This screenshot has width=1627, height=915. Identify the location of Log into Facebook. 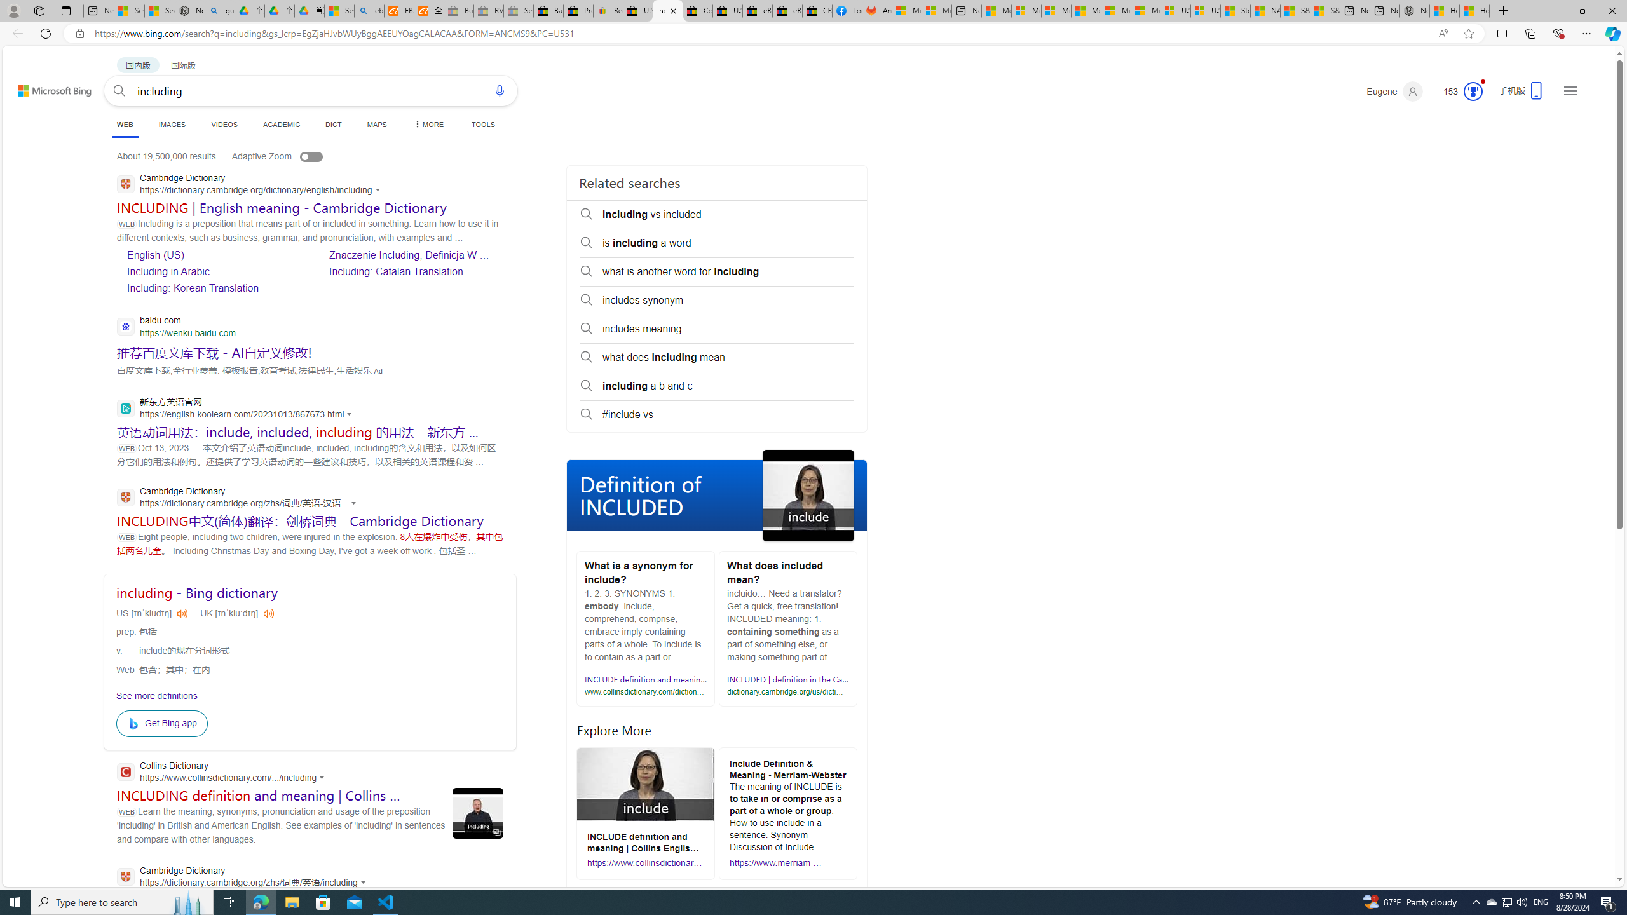
(847, 11).